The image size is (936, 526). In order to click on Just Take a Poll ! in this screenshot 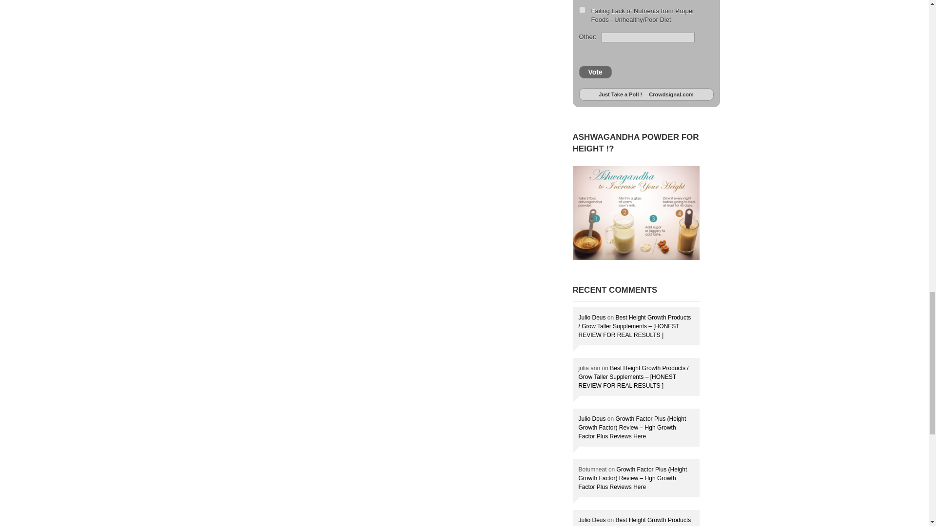, I will do `click(620, 94)`.